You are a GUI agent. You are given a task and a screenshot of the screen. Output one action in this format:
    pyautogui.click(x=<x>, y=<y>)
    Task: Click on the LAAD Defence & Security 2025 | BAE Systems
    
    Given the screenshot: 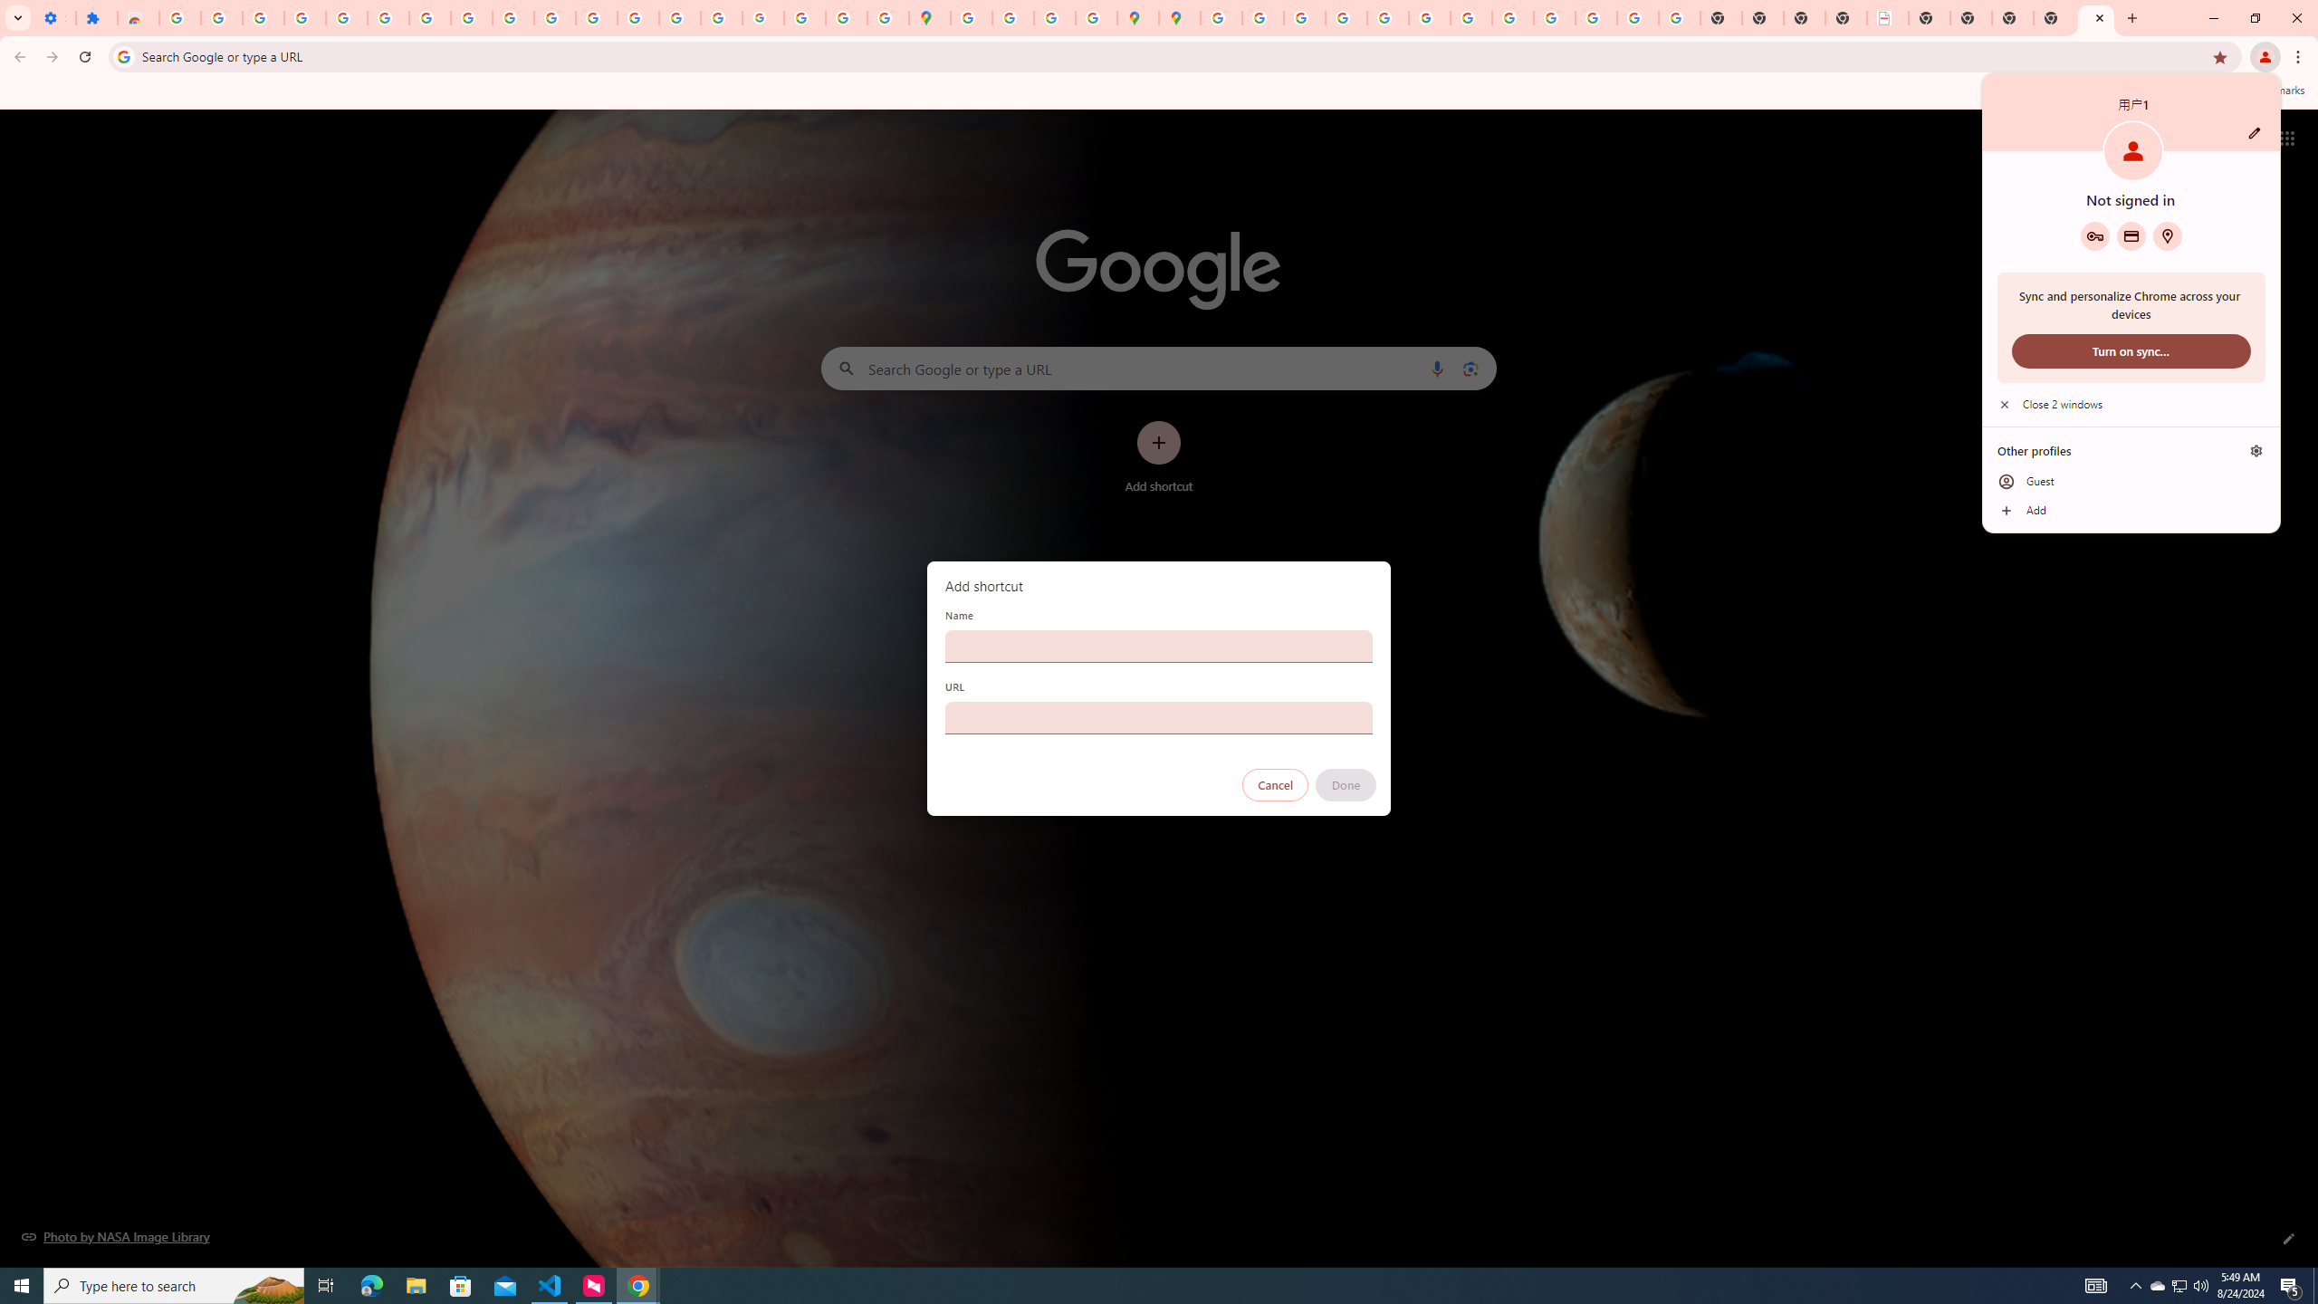 What is the action you would take?
    pyautogui.click(x=1888, y=18)
    